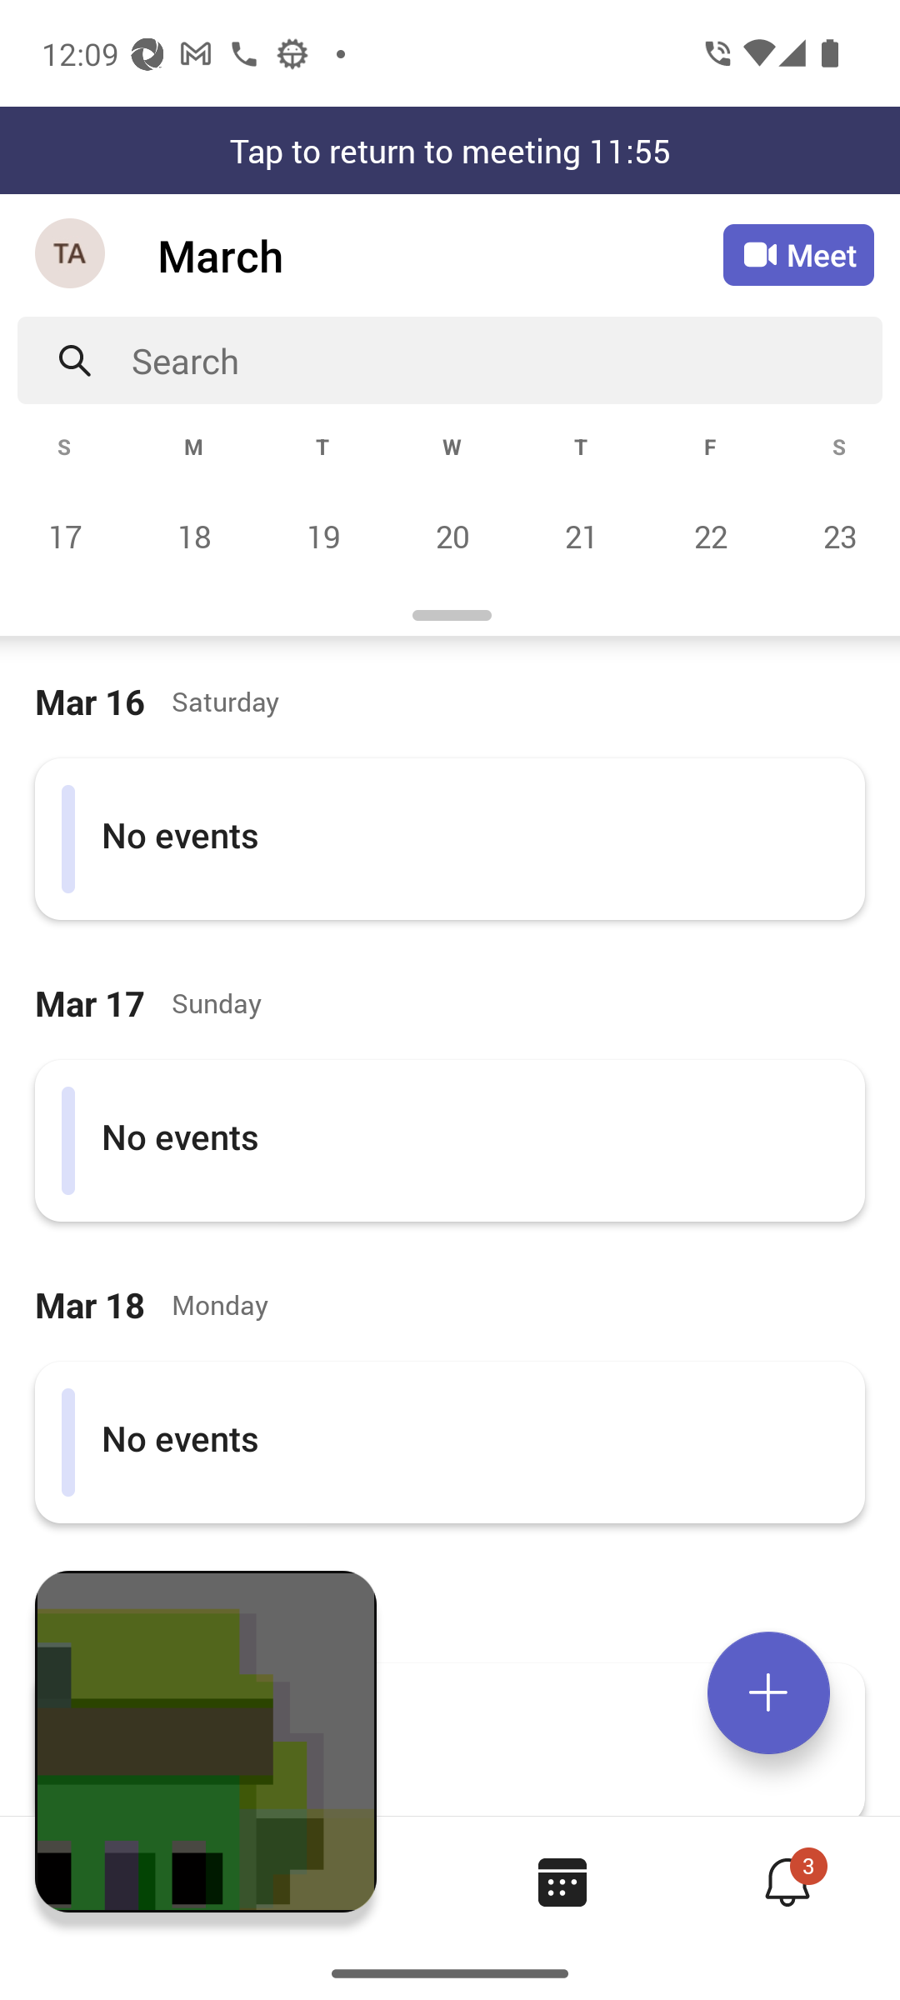 This screenshot has width=900, height=2000. What do you see at coordinates (193, 536) in the screenshot?
I see `Monday, March 18 18` at bounding box center [193, 536].